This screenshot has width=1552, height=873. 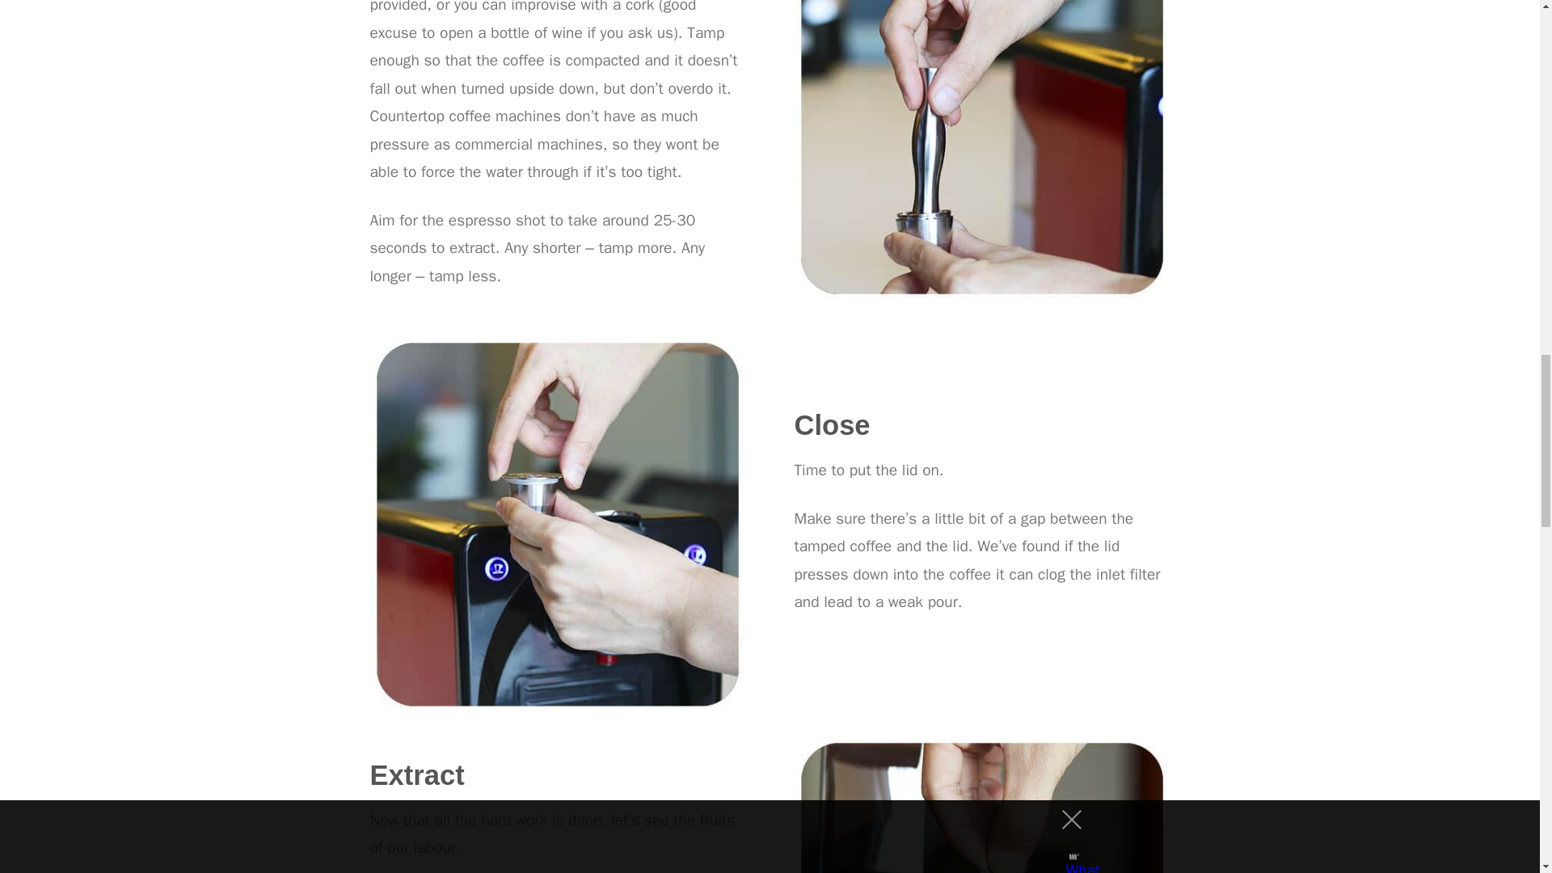 What do you see at coordinates (981, 804) in the screenshot?
I see `How To Use Your Green Nespresso Pods 5` at bounding box center [981, 804].